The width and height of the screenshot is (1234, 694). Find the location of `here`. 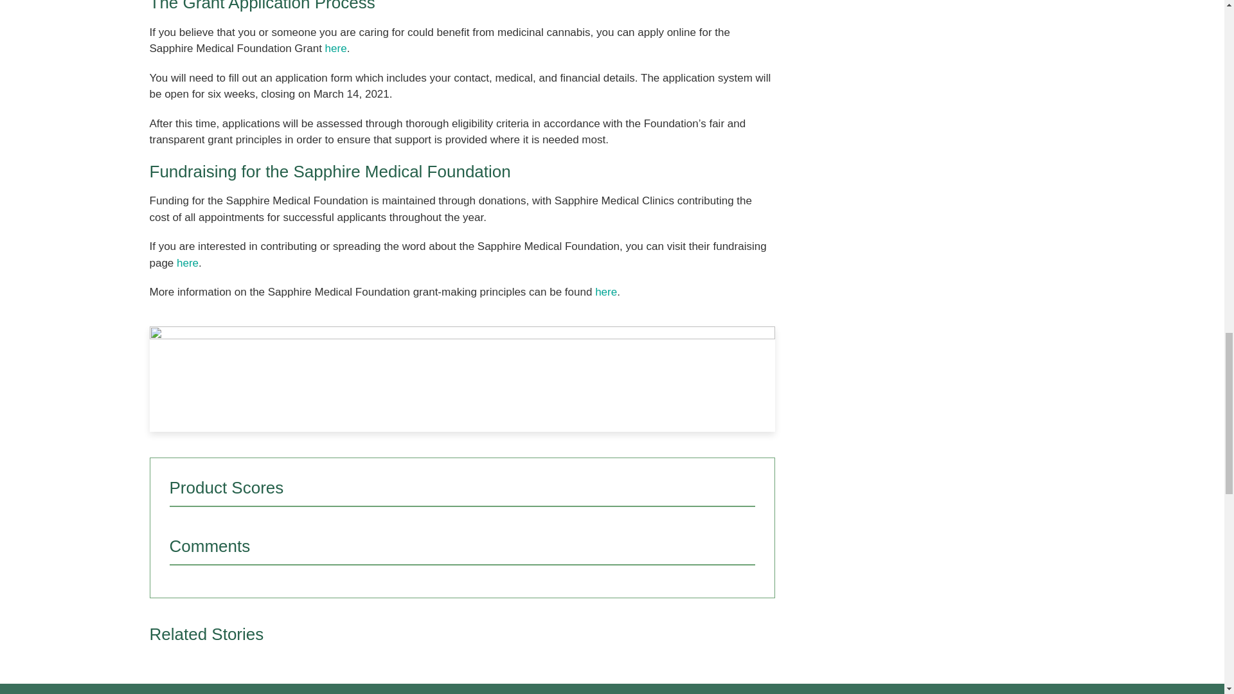

here is located at coordinates (335, 48).